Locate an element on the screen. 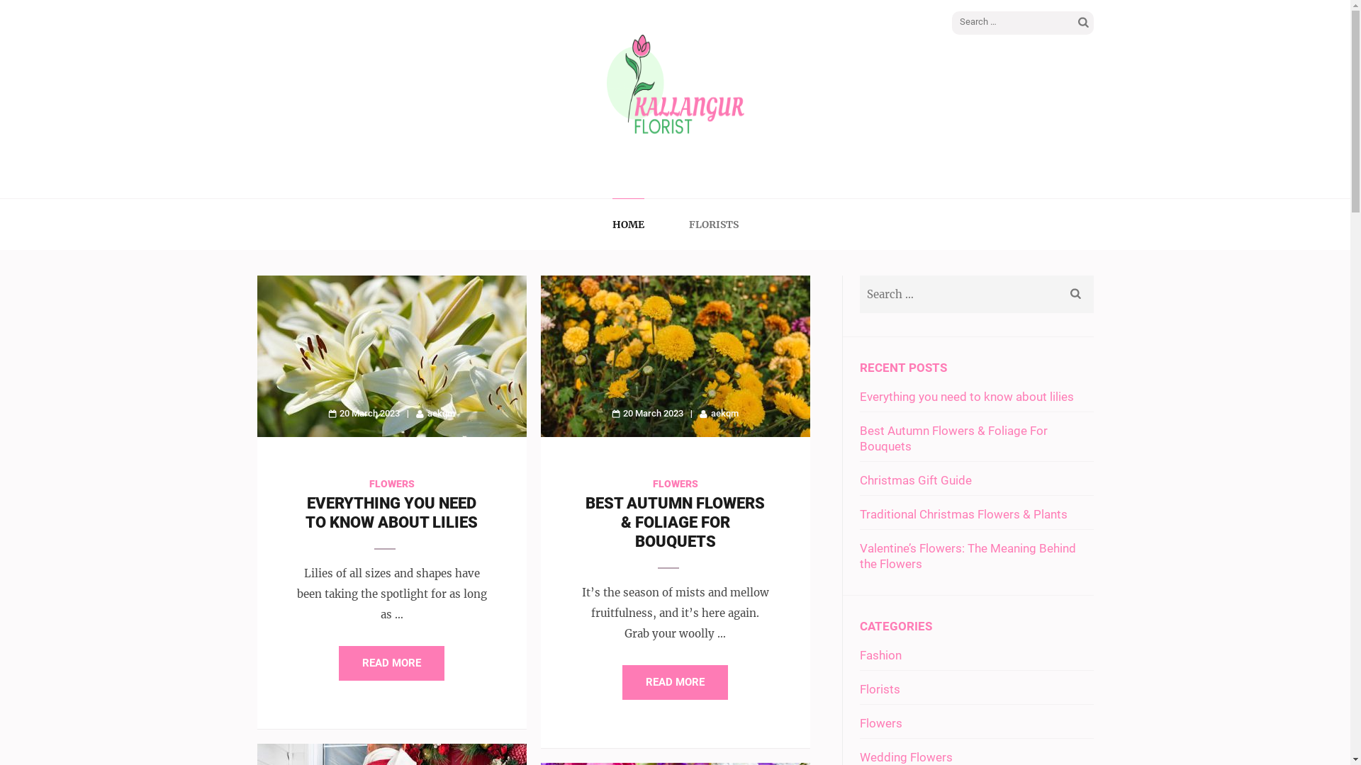  Traditional Christmas Flowers & Plants is located at coordinates (963, 514).